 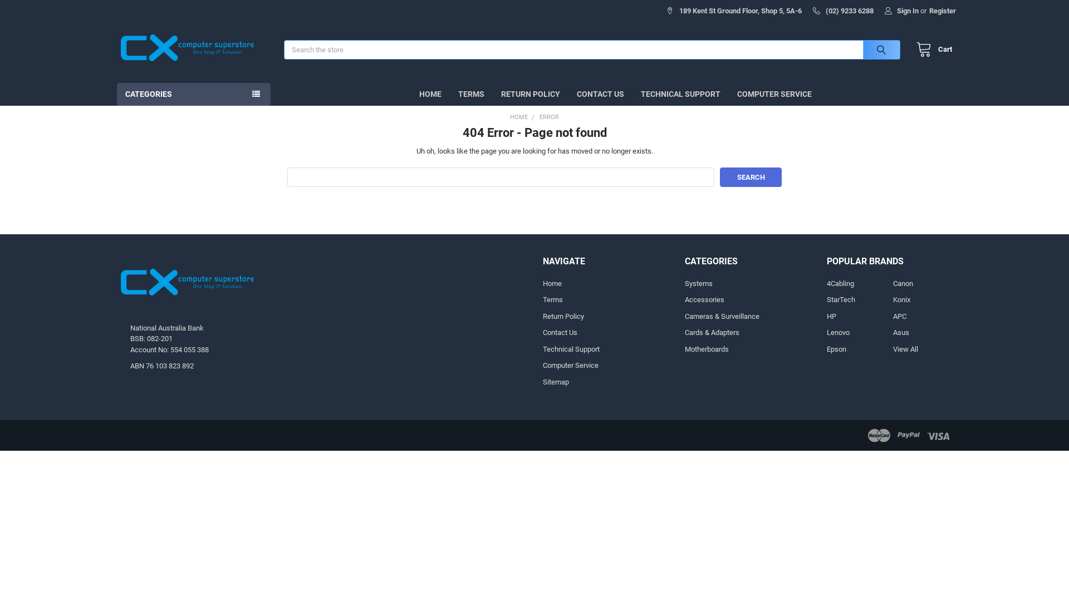 I want to click on CONTACT US, so click(x=600, y=95).